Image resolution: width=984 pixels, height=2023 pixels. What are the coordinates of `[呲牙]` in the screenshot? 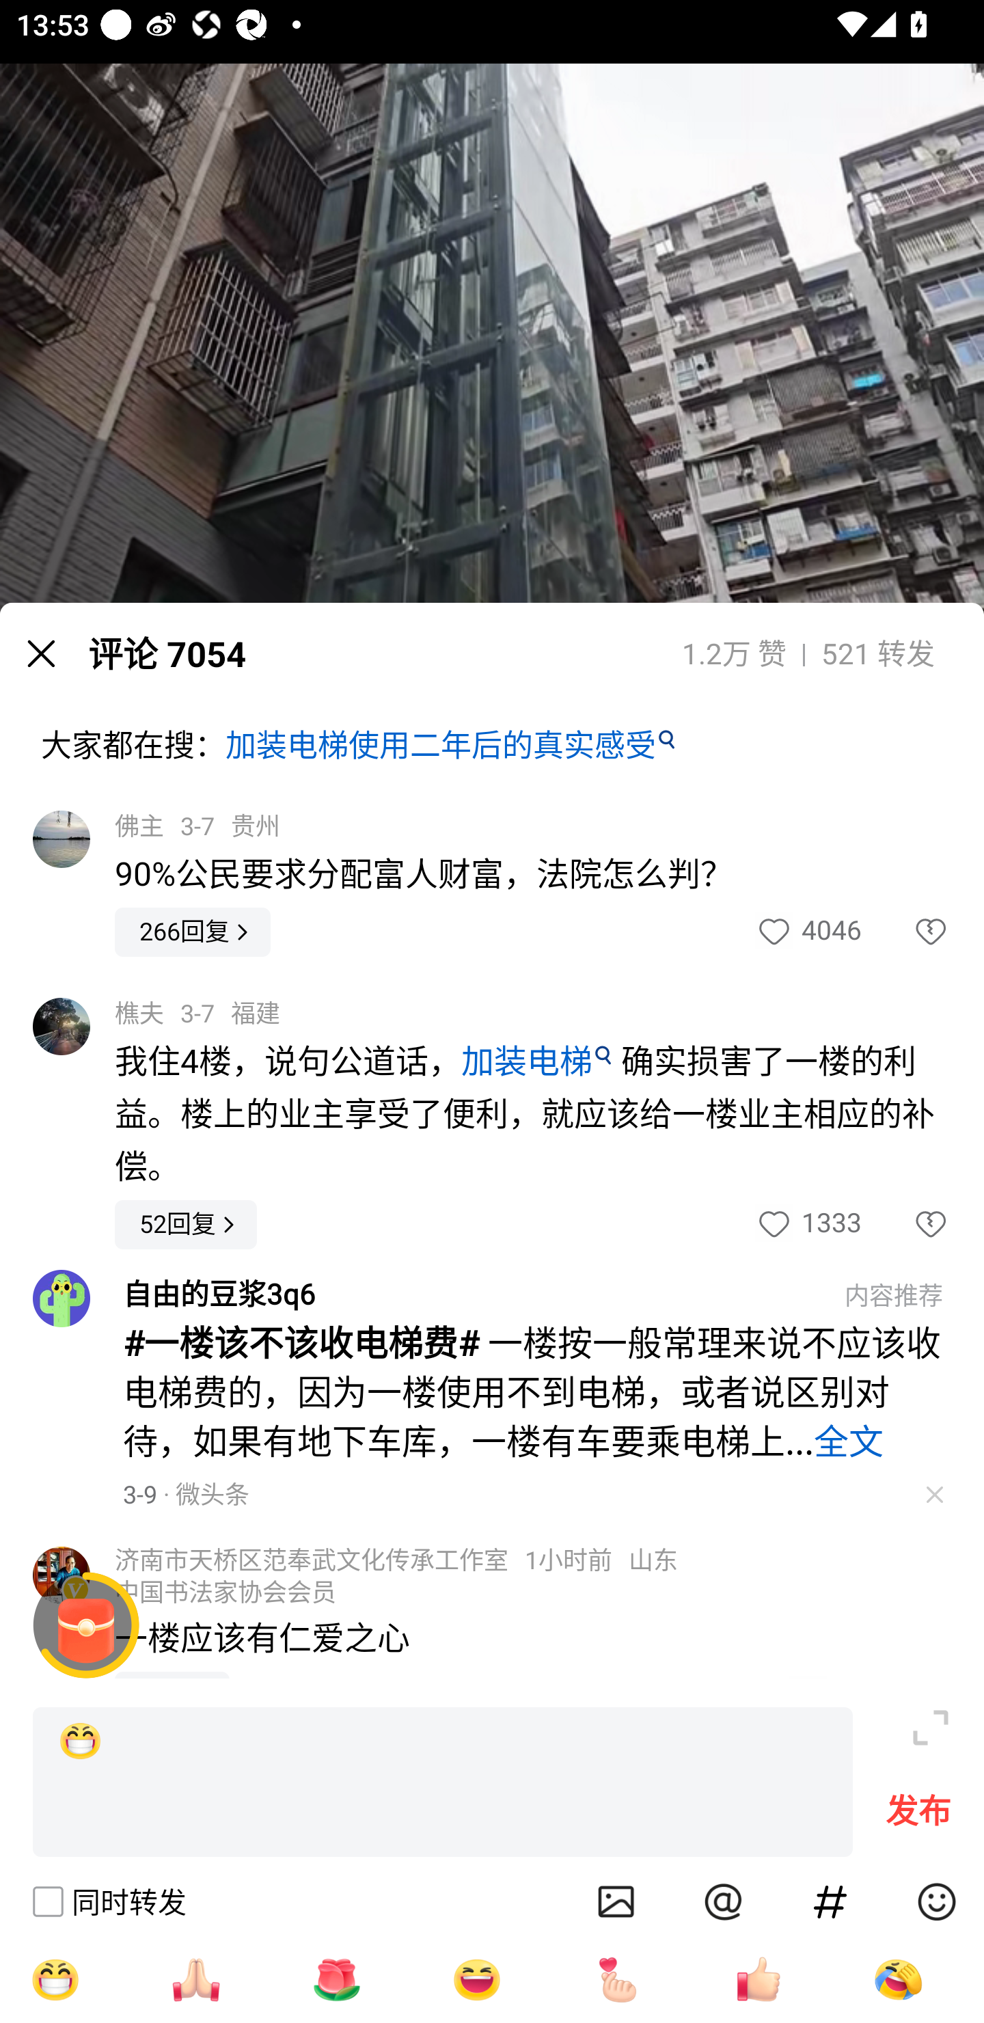 It's located at (443, 1782).